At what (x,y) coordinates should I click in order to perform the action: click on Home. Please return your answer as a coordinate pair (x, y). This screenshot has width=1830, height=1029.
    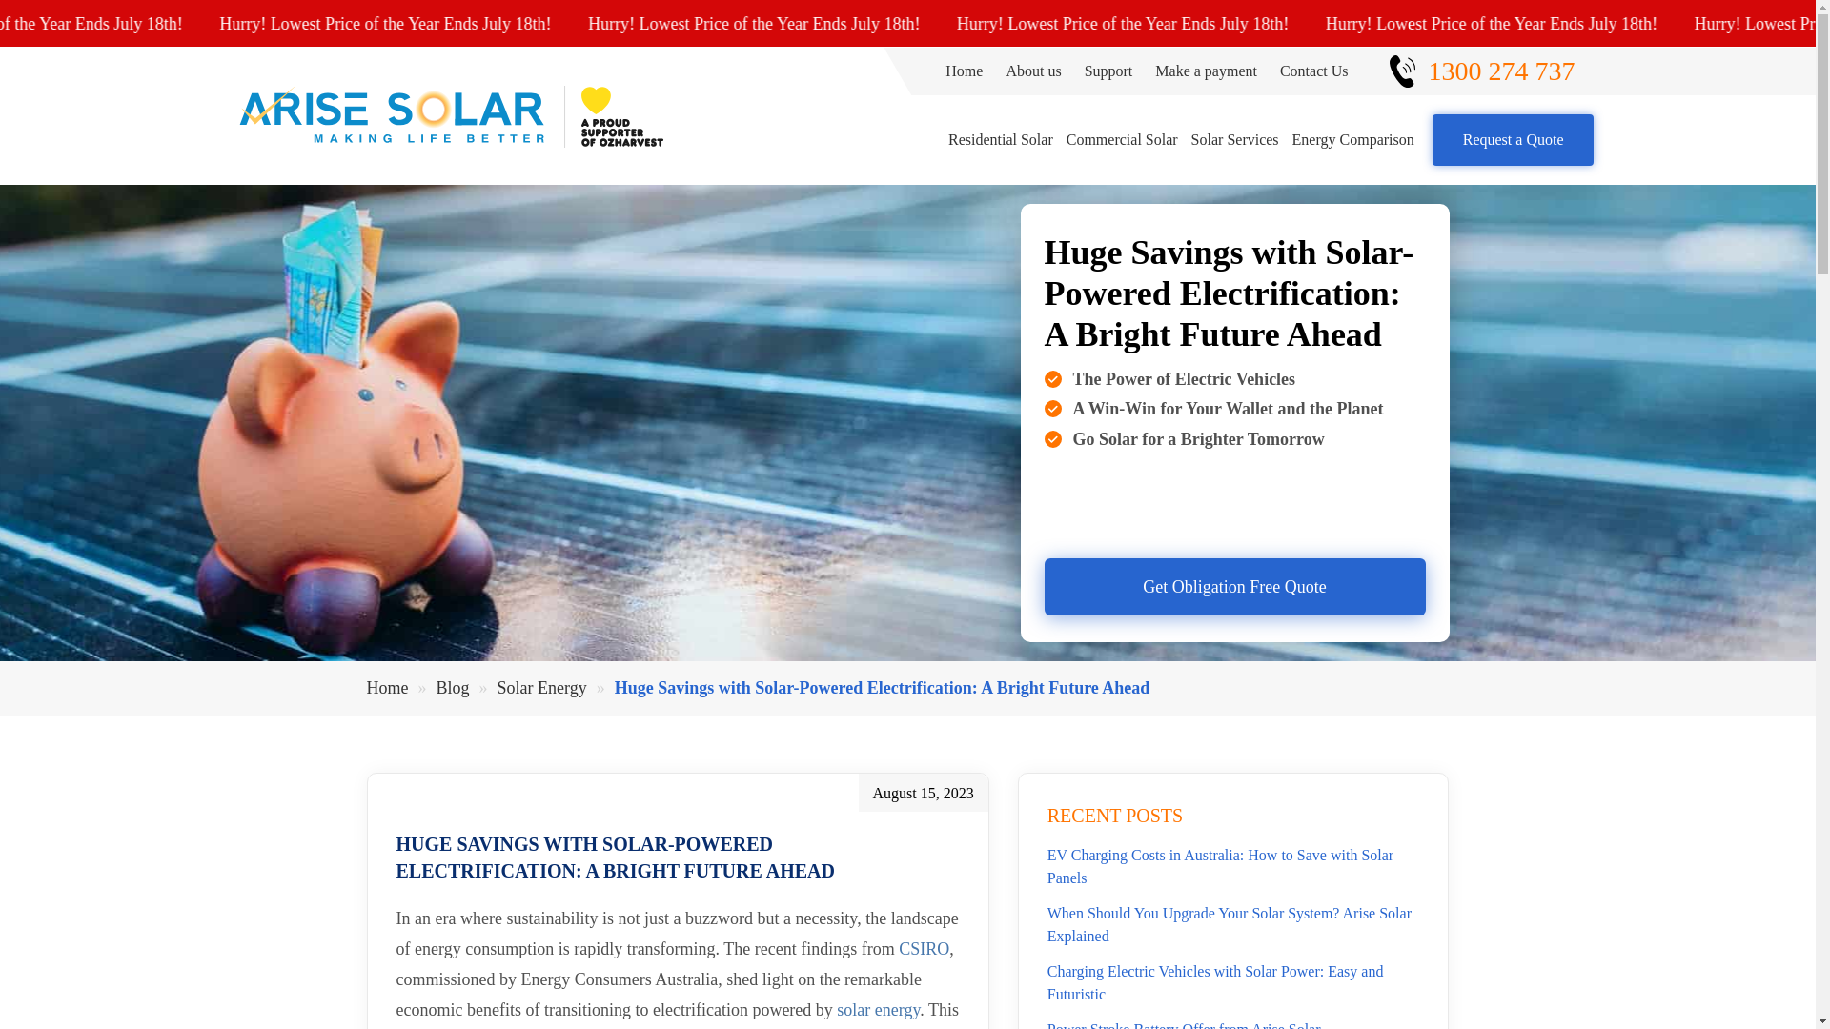
    Looking at the image, I should click on (965, 71).